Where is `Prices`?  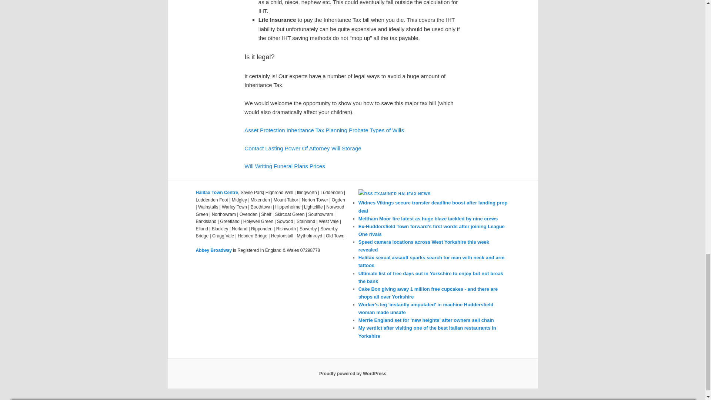
Prices is located at coordinates (317, 166).